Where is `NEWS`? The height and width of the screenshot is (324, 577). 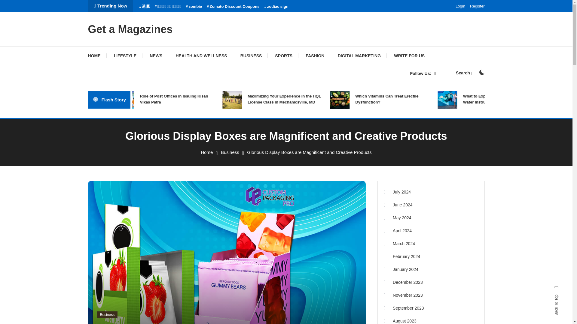 NEWS is located at coordinates (156, 56).